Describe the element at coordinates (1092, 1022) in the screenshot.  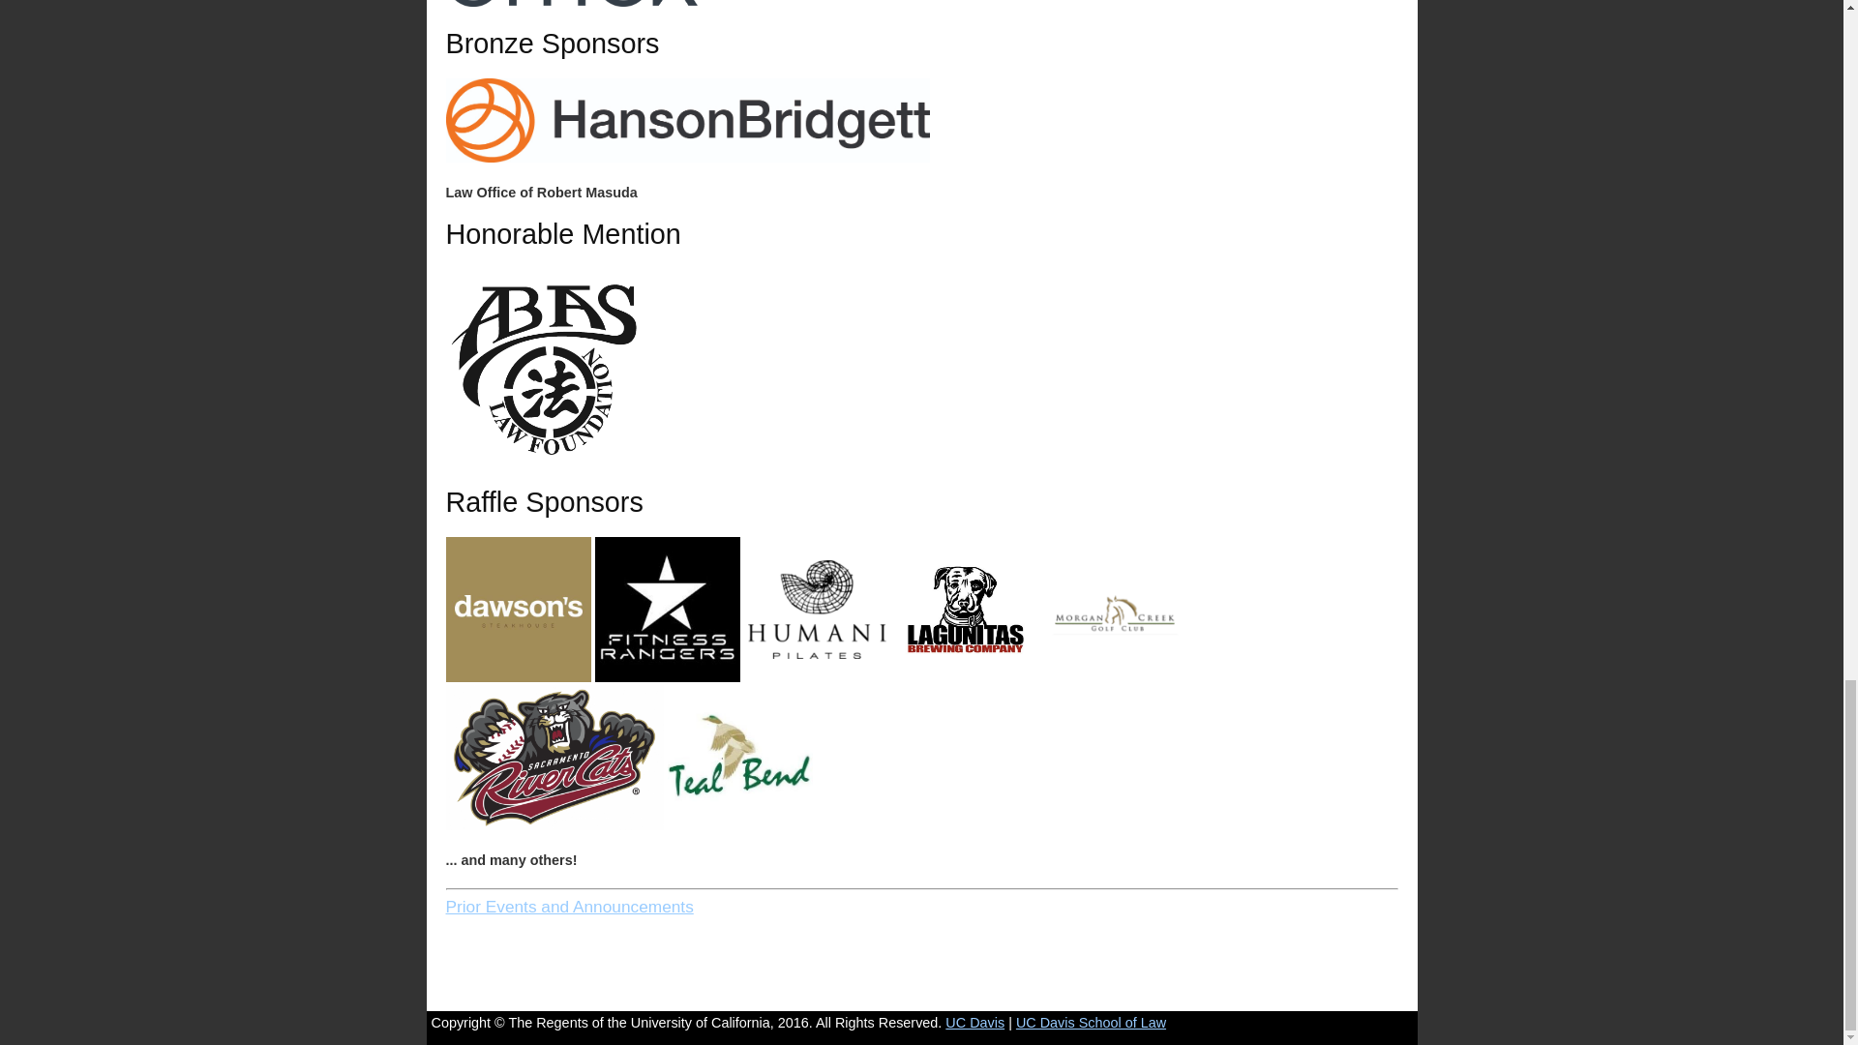
I see `UC Davis School of Law` at that location.